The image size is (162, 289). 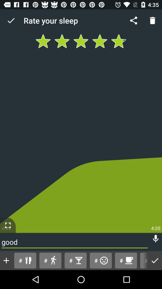 I want to click on turn on #, so click(x=126, y=260).